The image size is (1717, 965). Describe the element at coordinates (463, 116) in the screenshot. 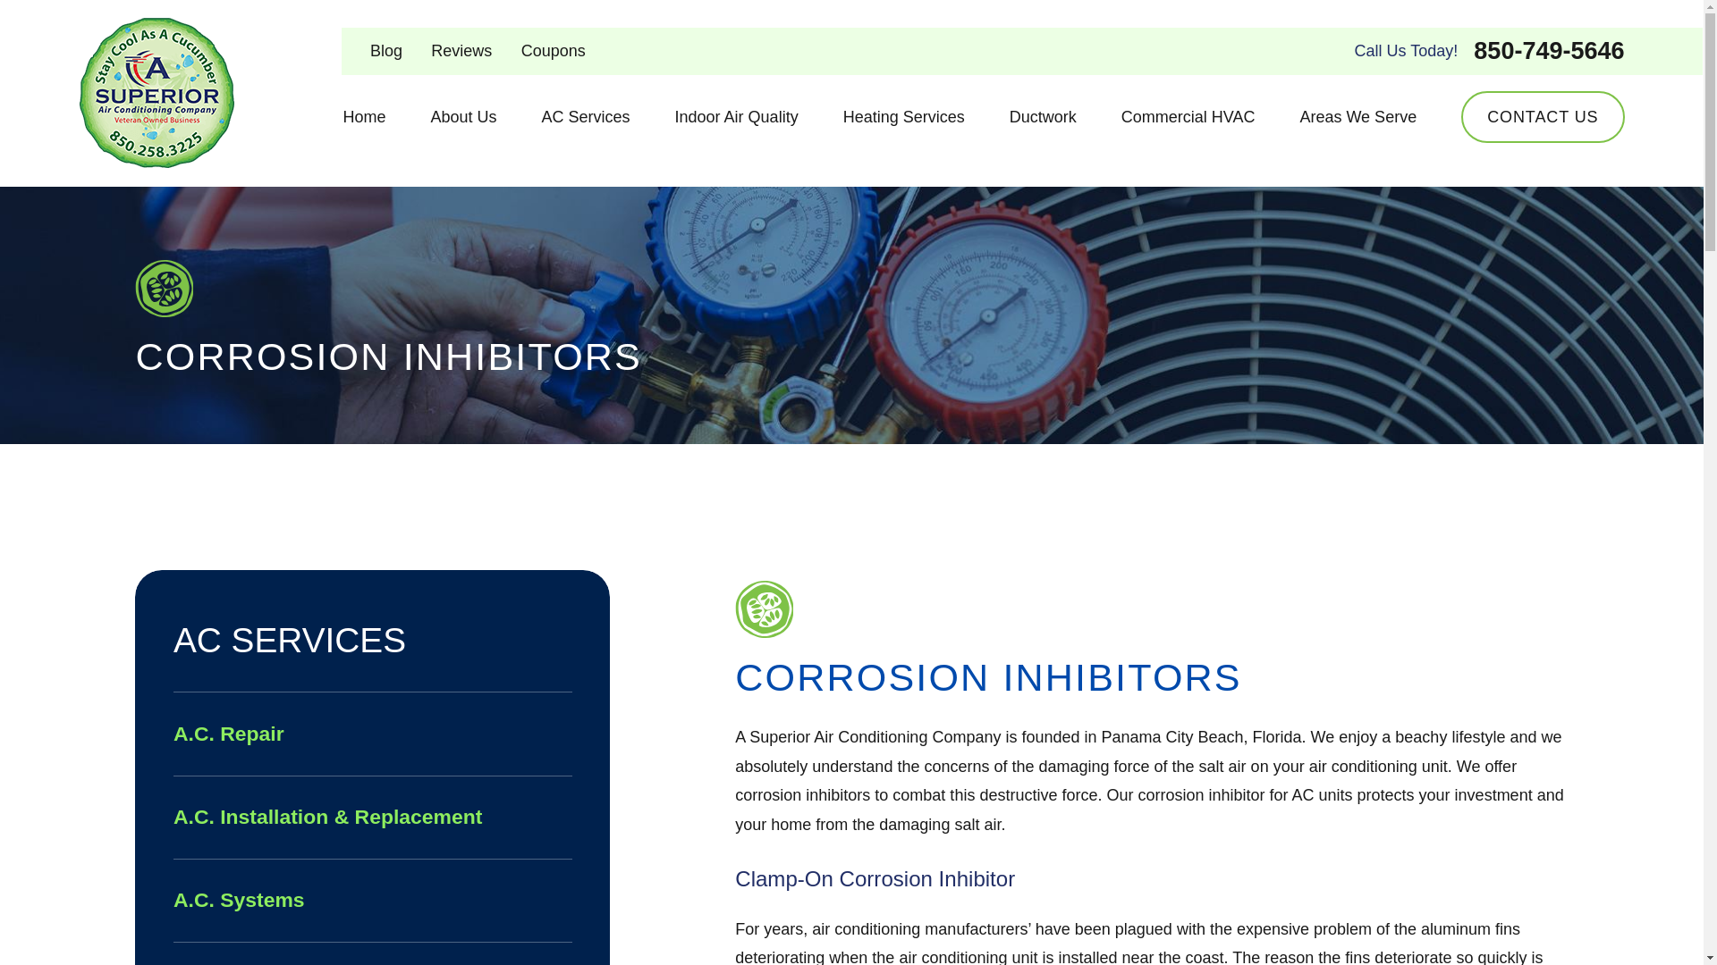

I see `About Us` at that location.